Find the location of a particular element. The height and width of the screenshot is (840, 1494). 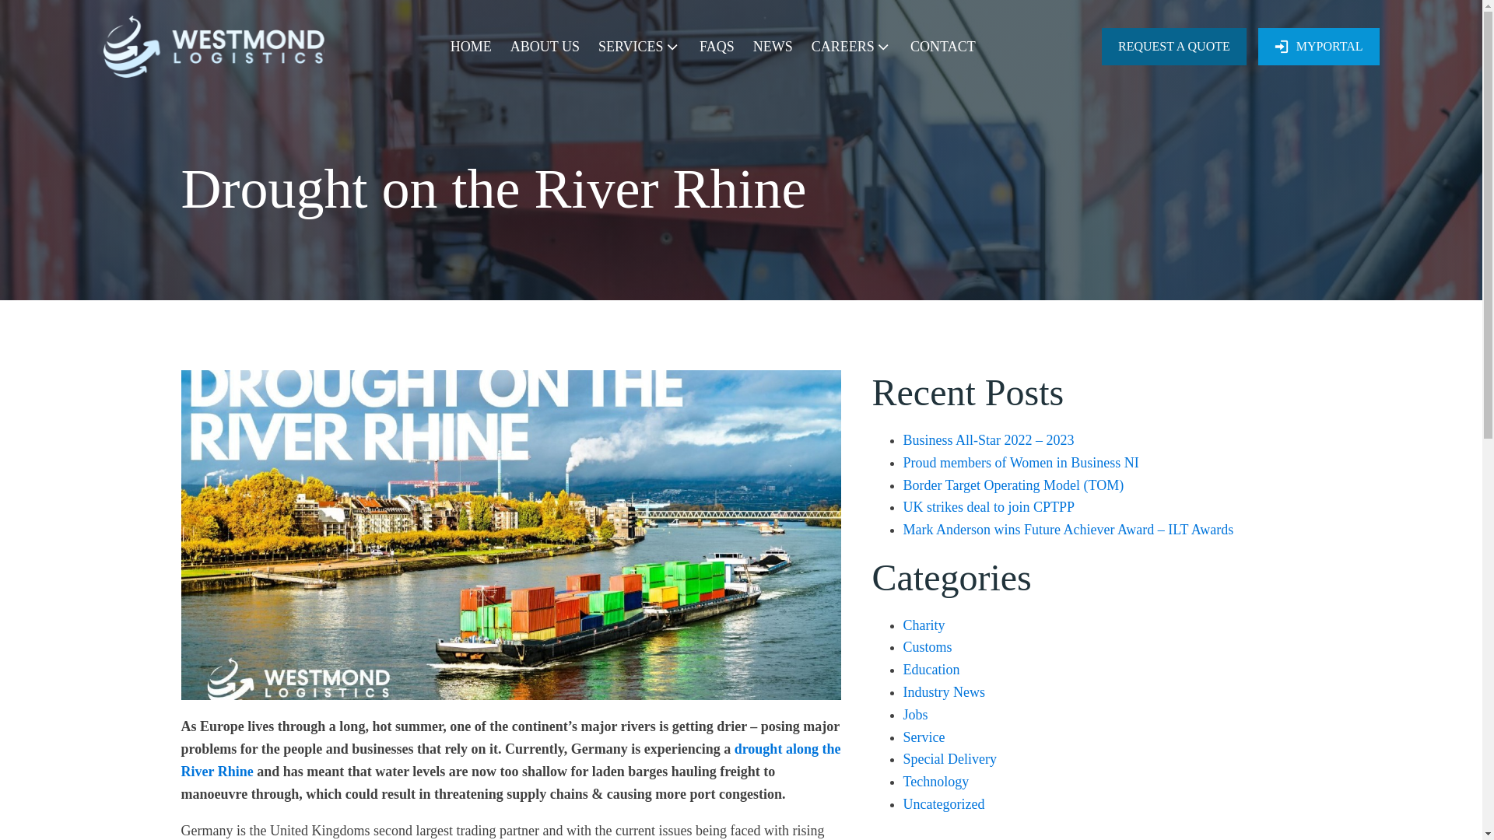

Service is located at coordinates (923, 737).